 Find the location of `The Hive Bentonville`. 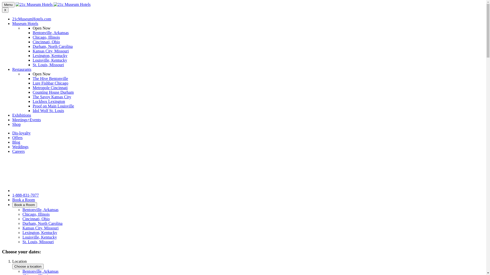

The Hive Bentonville is located at coordinates (51, 78).